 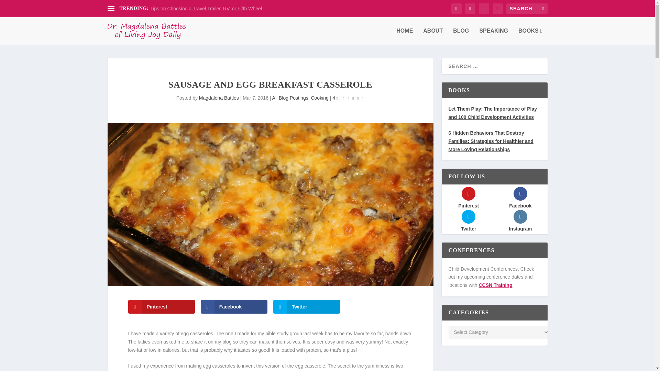 I want to click on BOOKS, so click(x=530, y=36).